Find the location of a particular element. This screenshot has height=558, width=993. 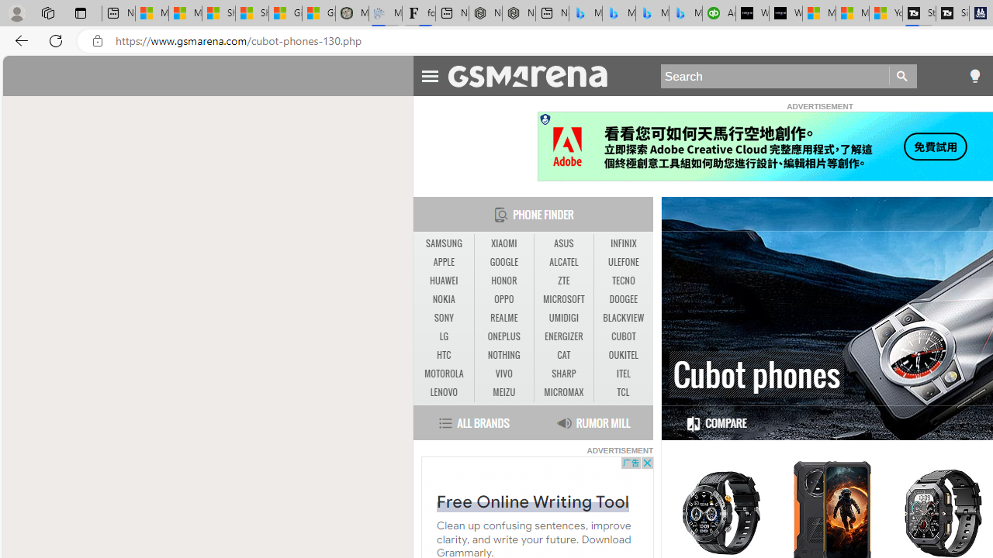

AutomationID: button is located at coordinates (545, 119).